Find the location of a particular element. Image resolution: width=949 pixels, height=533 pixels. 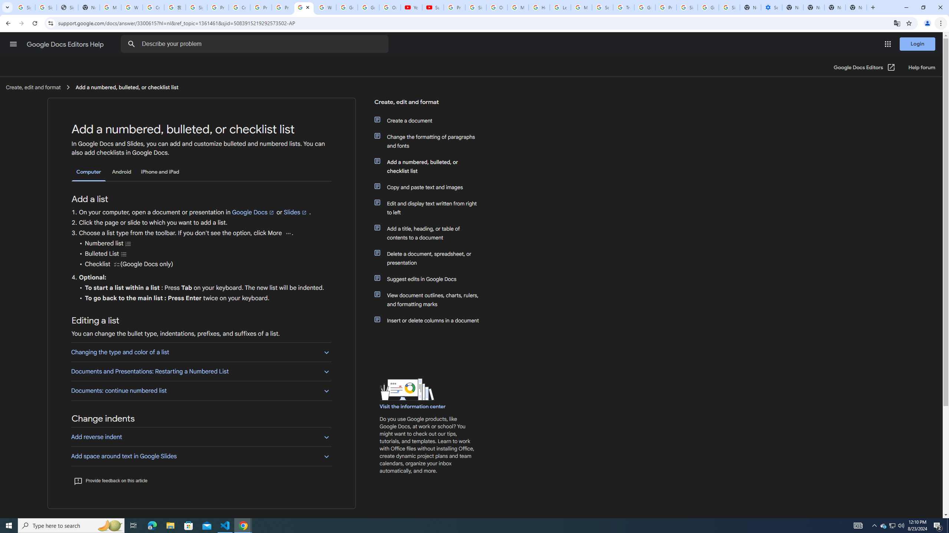

Android is located at coordinates (122, 172).